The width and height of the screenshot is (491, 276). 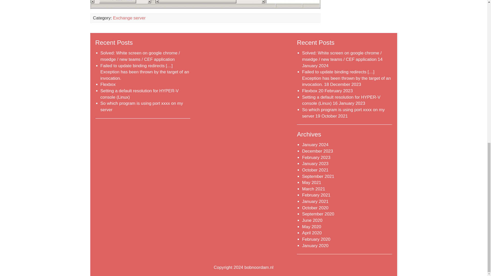 I want to click on So which program is using port xxxx on my server, so click(x=141, y=106).